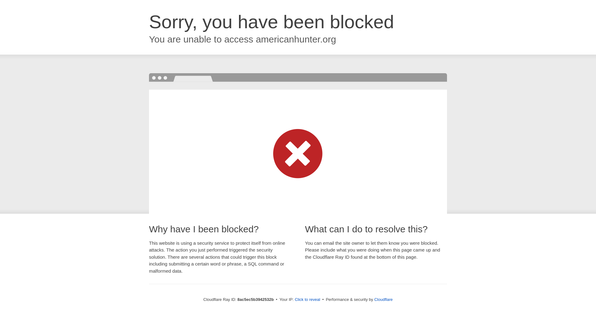 This screenshot has height=335, width=596. I want to click on Click to reveal, so click(308, 300).